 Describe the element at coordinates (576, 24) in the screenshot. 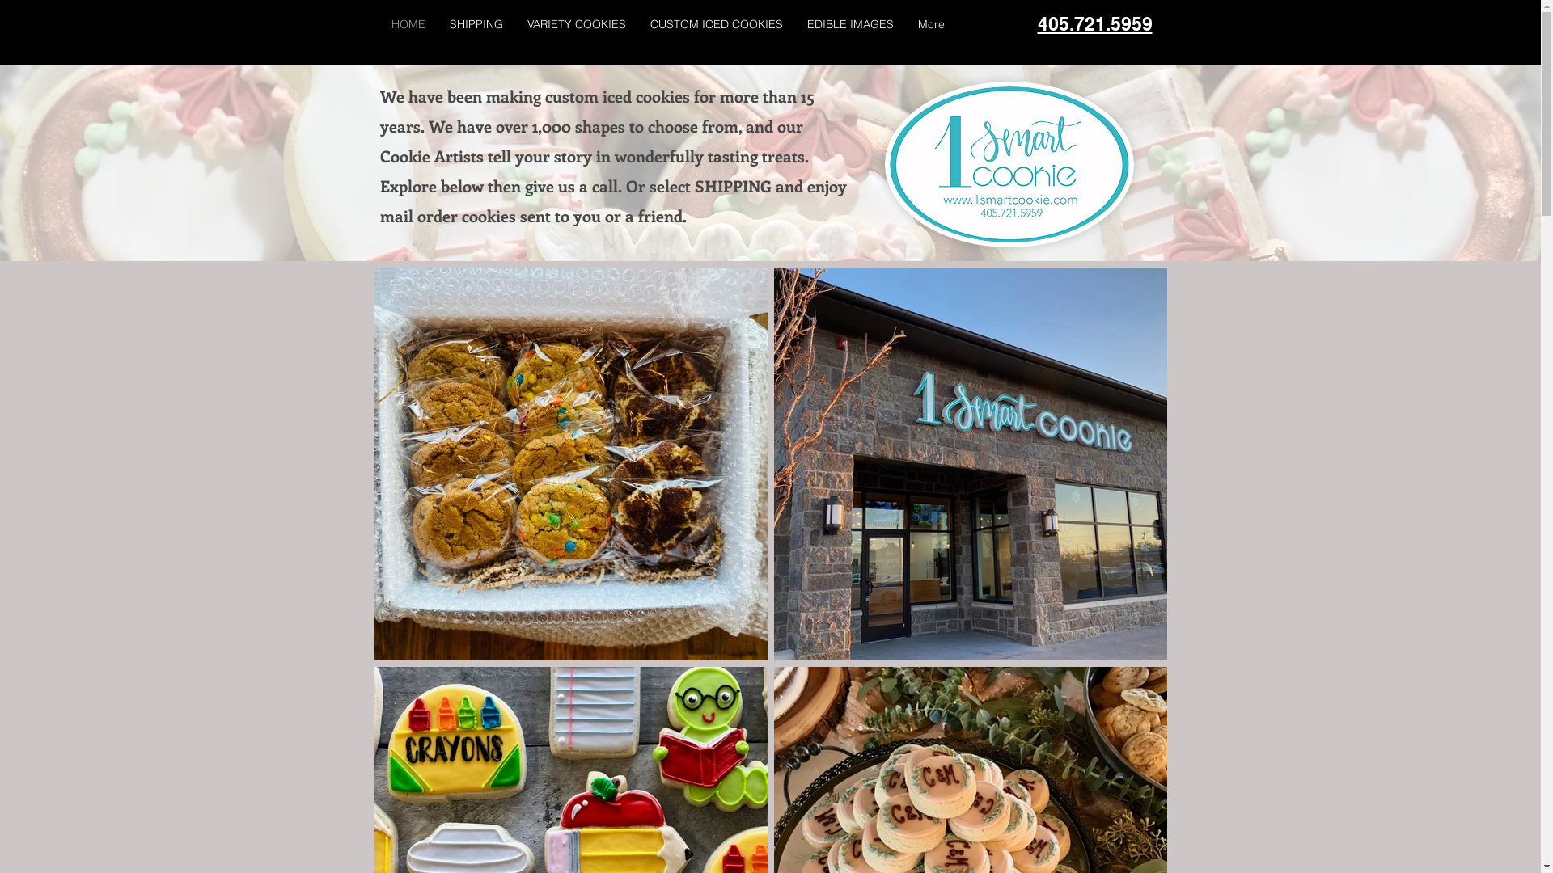

I see `VARIETY COOKIES` at that location.